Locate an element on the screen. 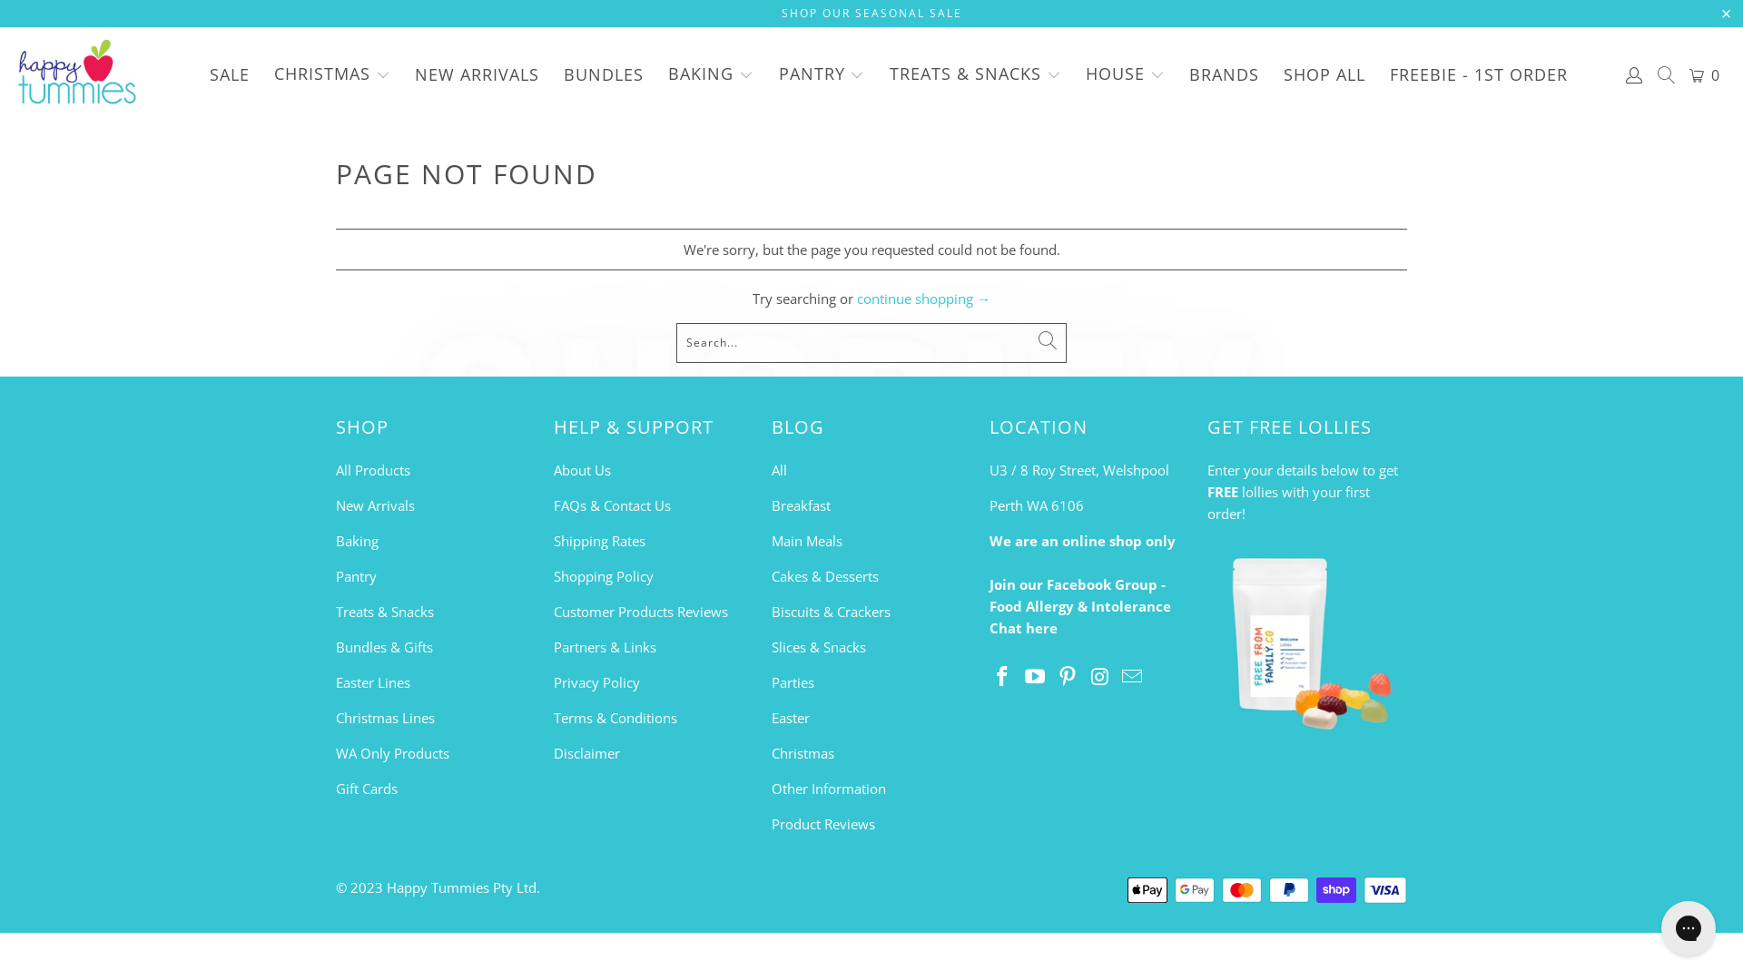 This screenshot has width=1743, height=980. Partners & Links is located at coordinates (605, 647).